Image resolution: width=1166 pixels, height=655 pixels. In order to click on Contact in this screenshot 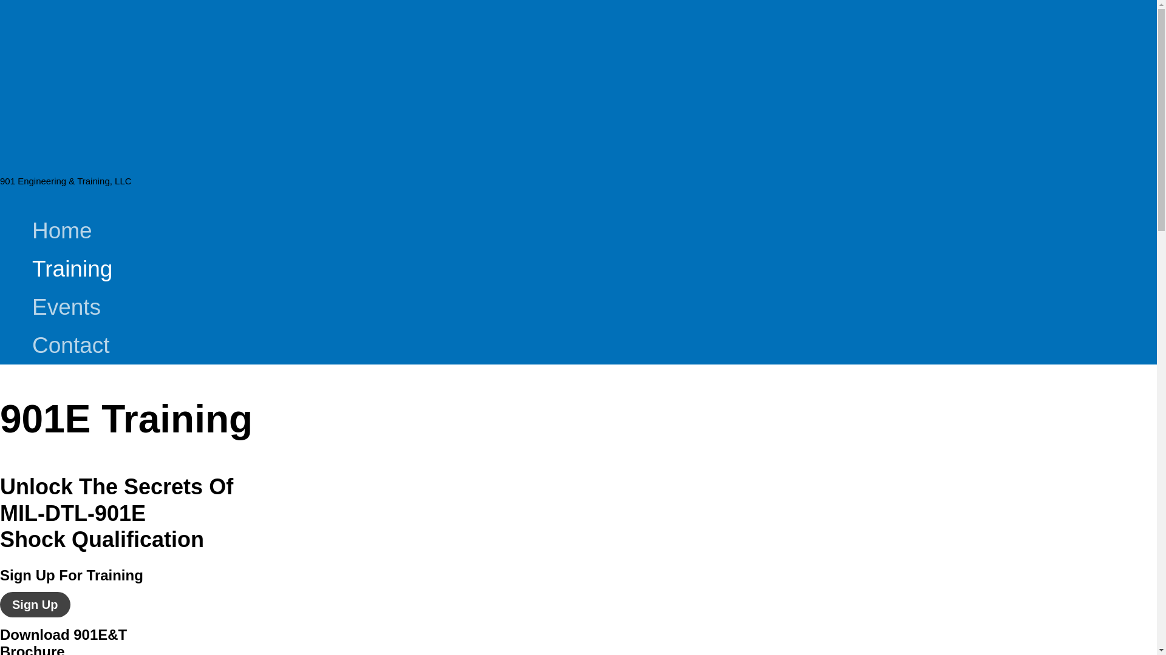, I will do `click(72, 344)`.